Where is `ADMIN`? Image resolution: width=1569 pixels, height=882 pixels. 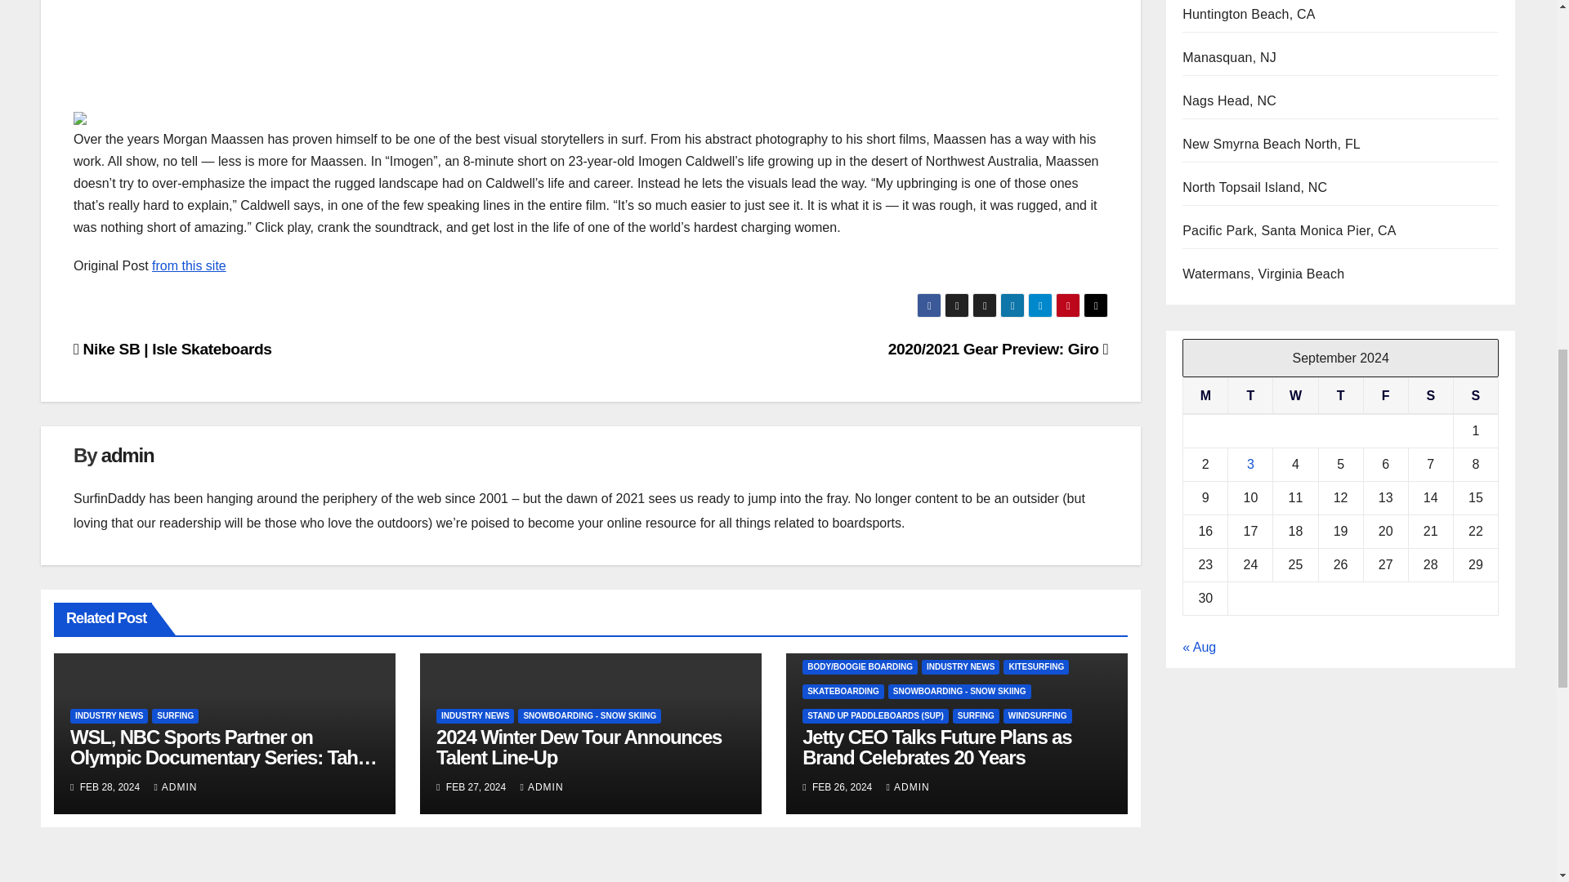 ADMIN is located at coordinates (175, 786).